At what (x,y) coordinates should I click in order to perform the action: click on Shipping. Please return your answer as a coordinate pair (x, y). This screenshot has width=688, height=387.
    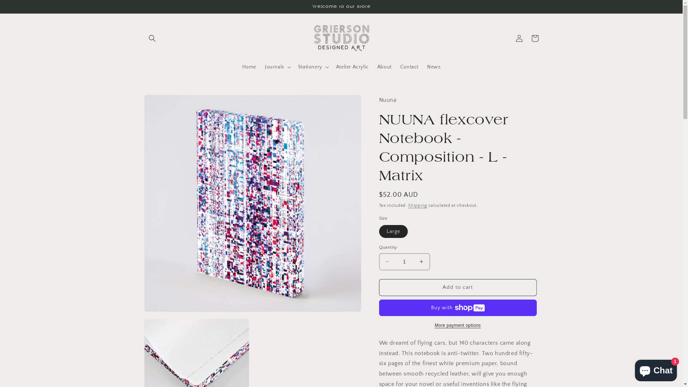
    Looking at the image, I should click on (418, 206).